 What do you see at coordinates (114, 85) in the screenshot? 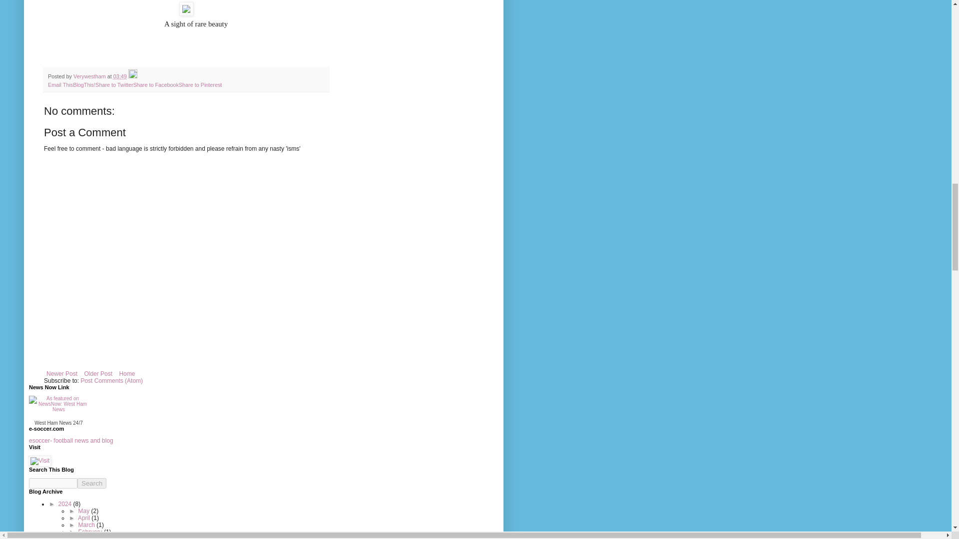
I see `Share to Twitter` at bounding box center [114, 85].